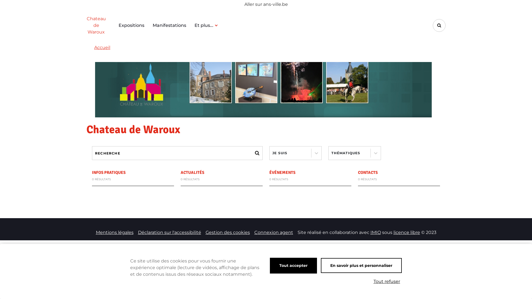 This screenshot has height=299, width=532. What do you see at coordinates (274, 233) in the screenshot?
I see `Connexion agent` at bounding box center [274, 233].